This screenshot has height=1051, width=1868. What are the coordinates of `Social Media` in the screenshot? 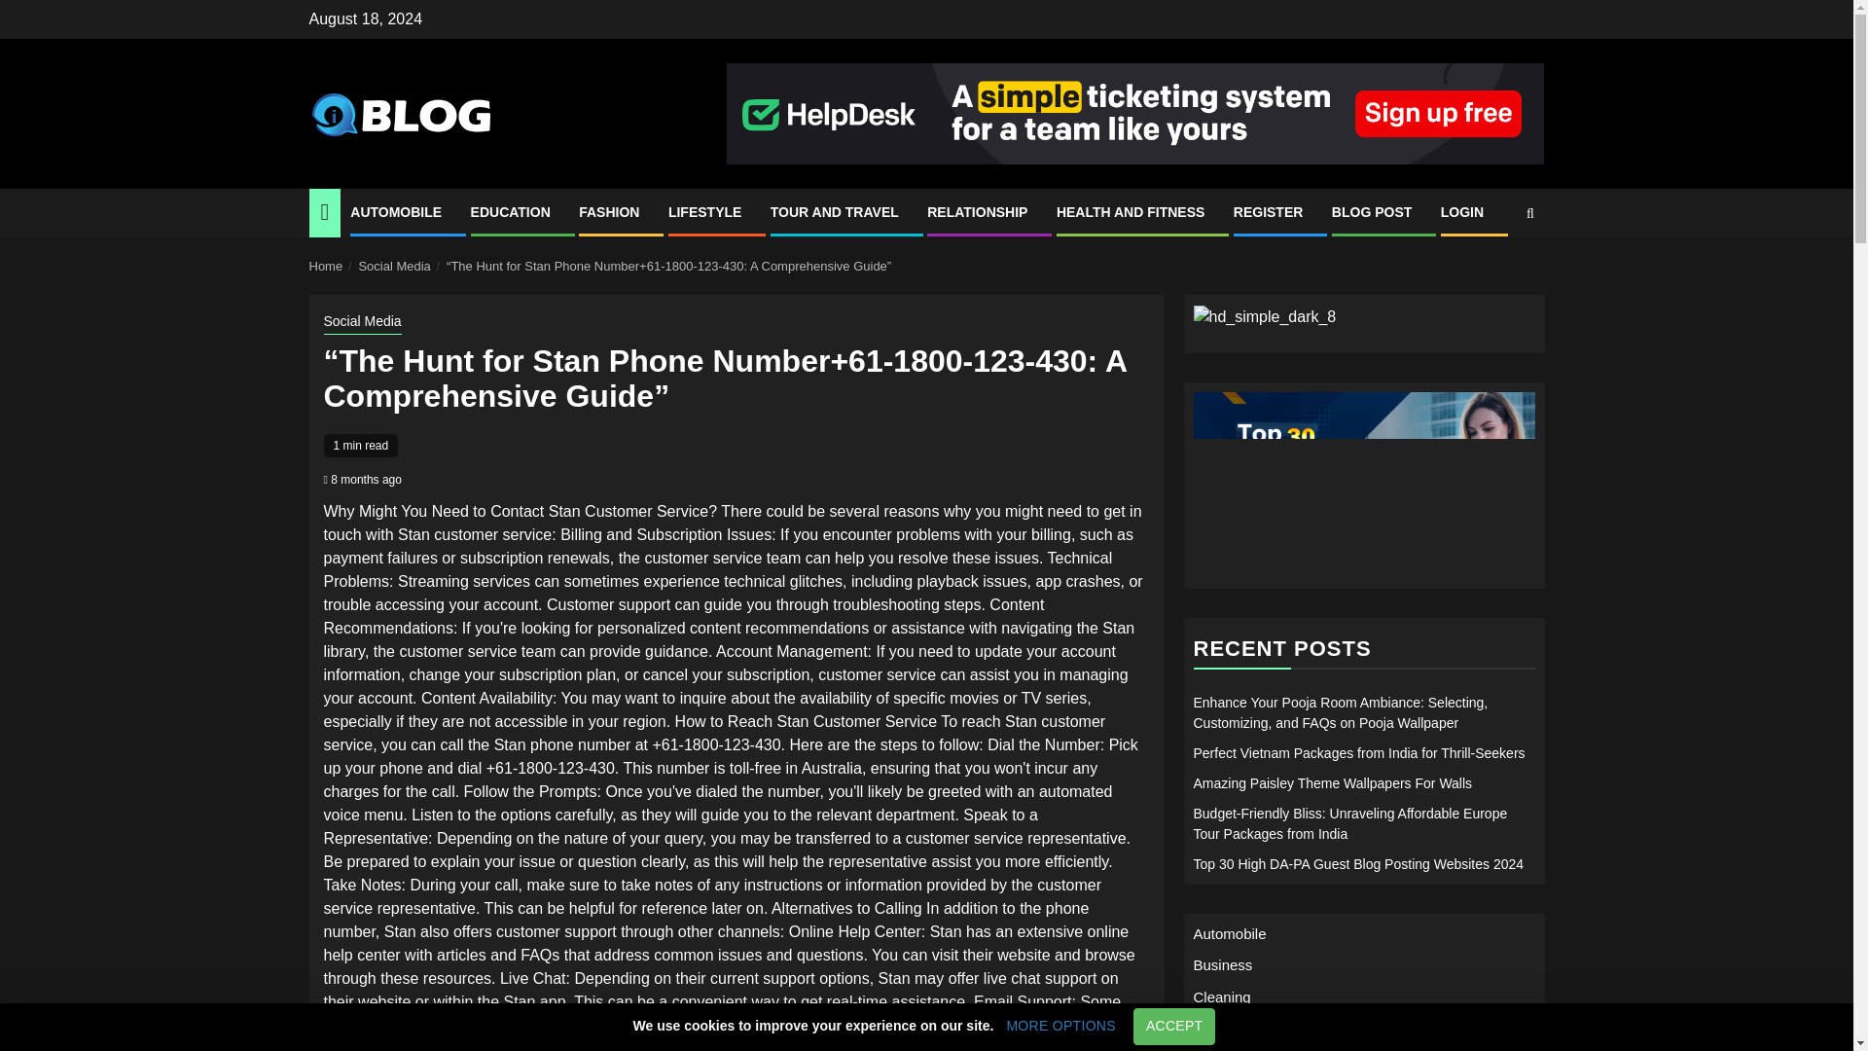 It's located at (393, 265).